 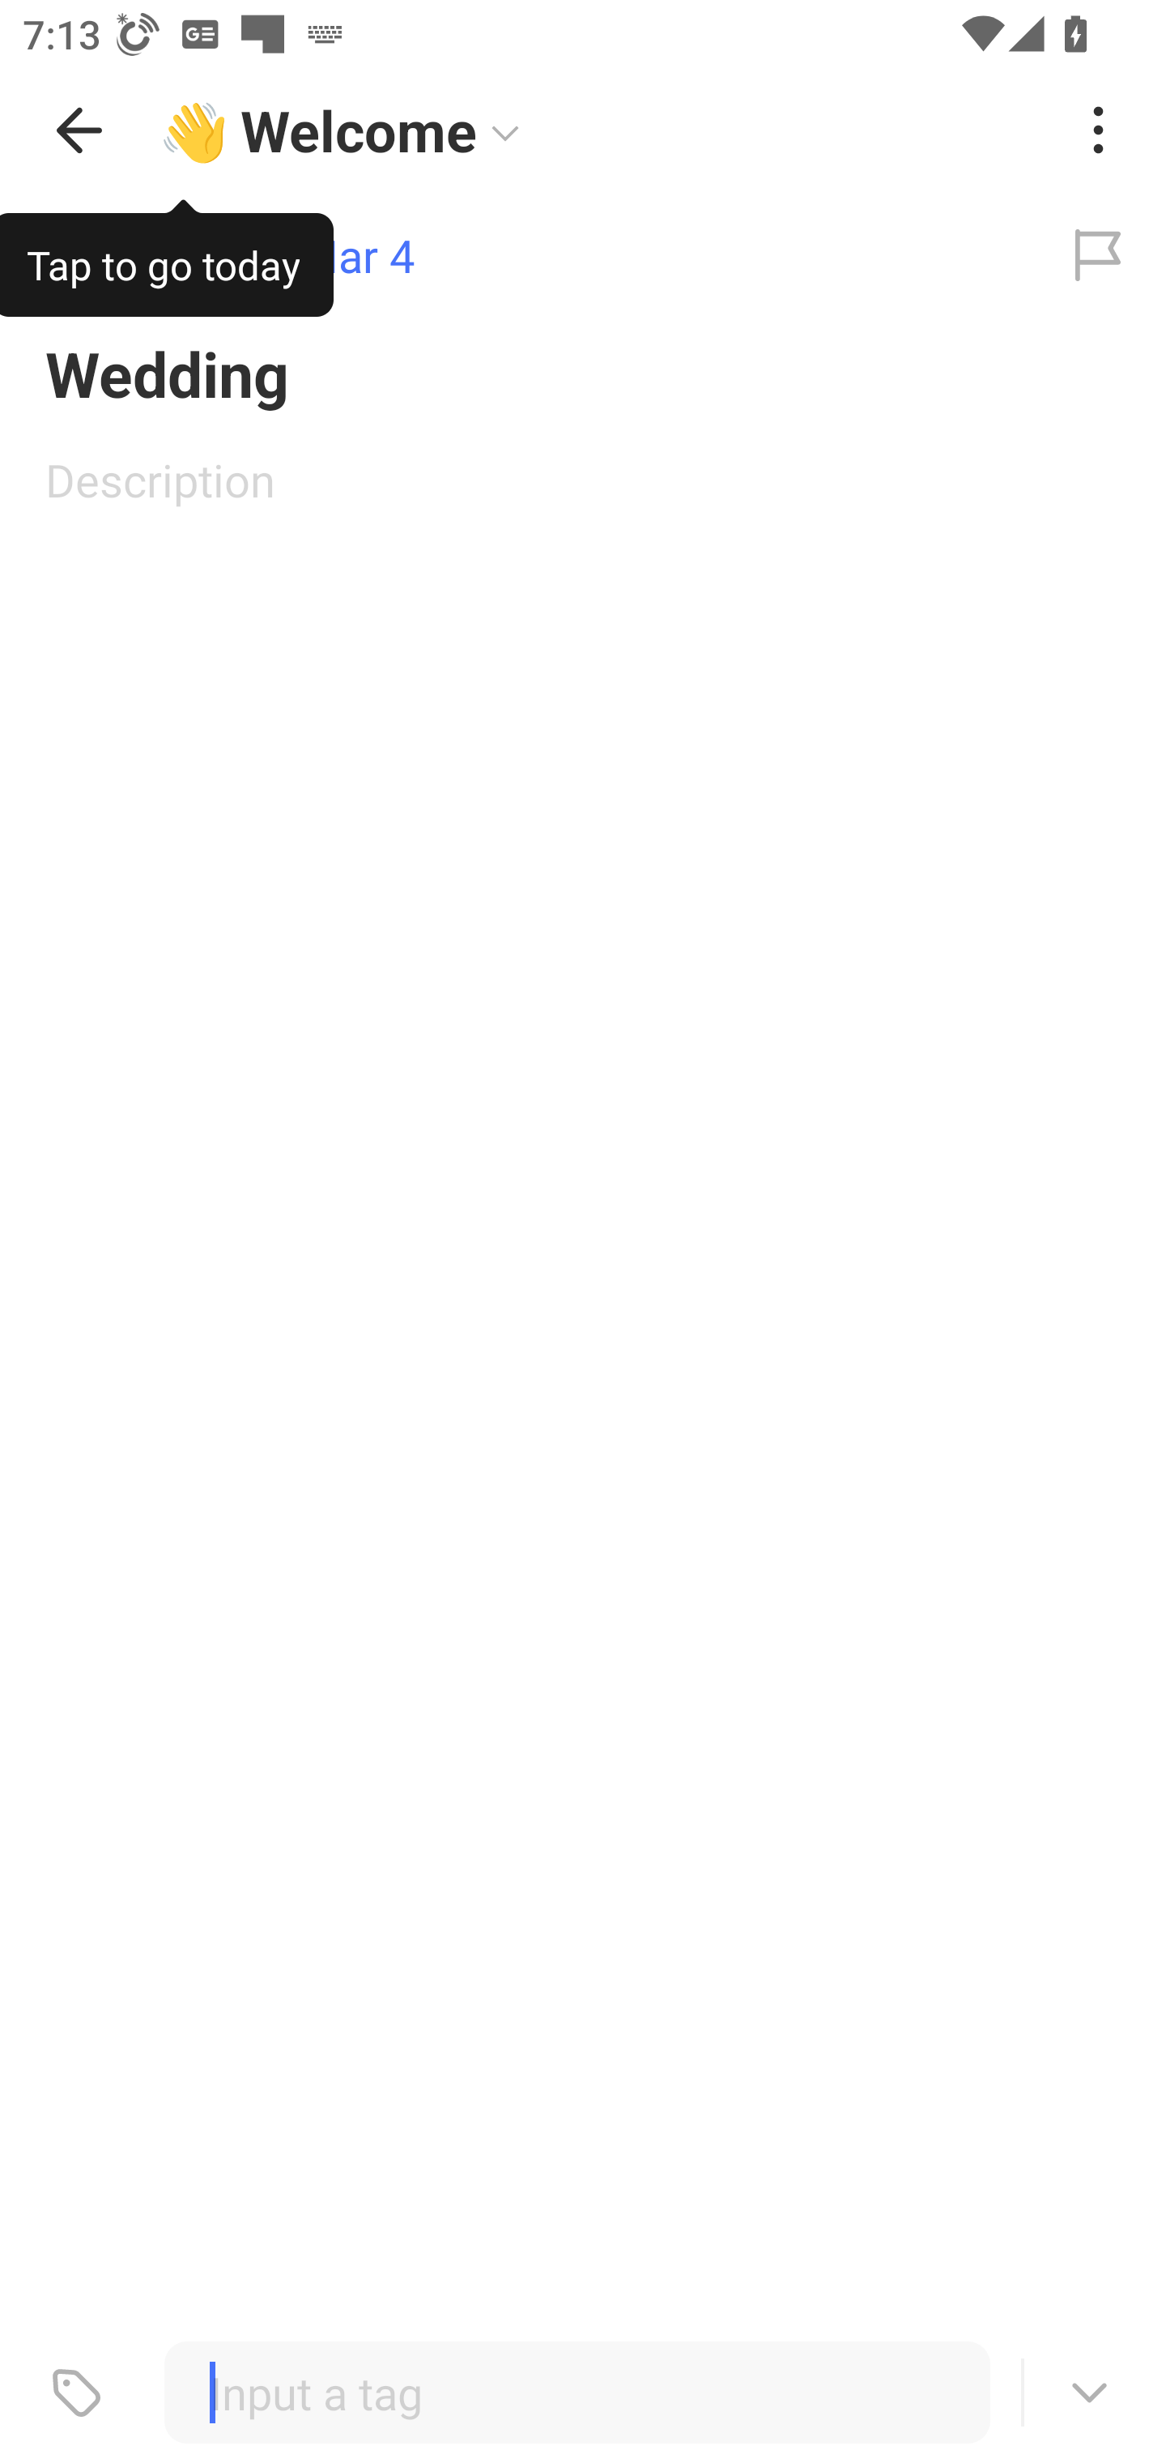 I want to click on 👋 Welcome, so click(x=602, y=130).